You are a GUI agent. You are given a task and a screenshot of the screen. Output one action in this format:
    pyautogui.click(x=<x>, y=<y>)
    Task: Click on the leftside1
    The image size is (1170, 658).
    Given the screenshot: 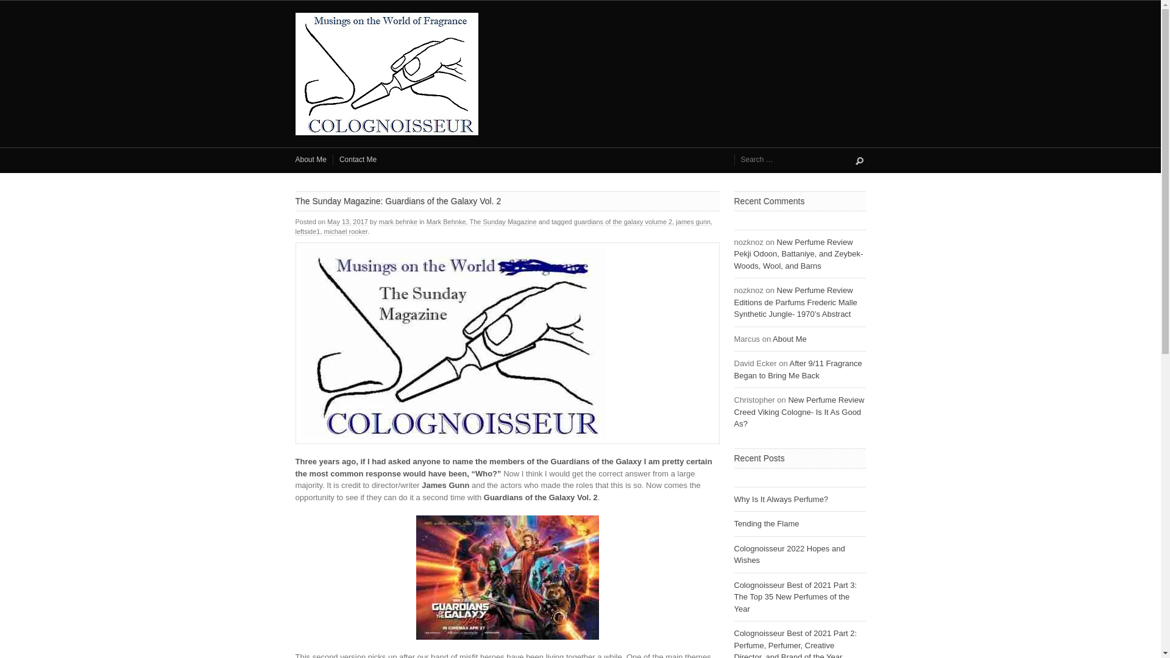 What is the action you would take?
    pyautogui.click(x=307, y=232)
    